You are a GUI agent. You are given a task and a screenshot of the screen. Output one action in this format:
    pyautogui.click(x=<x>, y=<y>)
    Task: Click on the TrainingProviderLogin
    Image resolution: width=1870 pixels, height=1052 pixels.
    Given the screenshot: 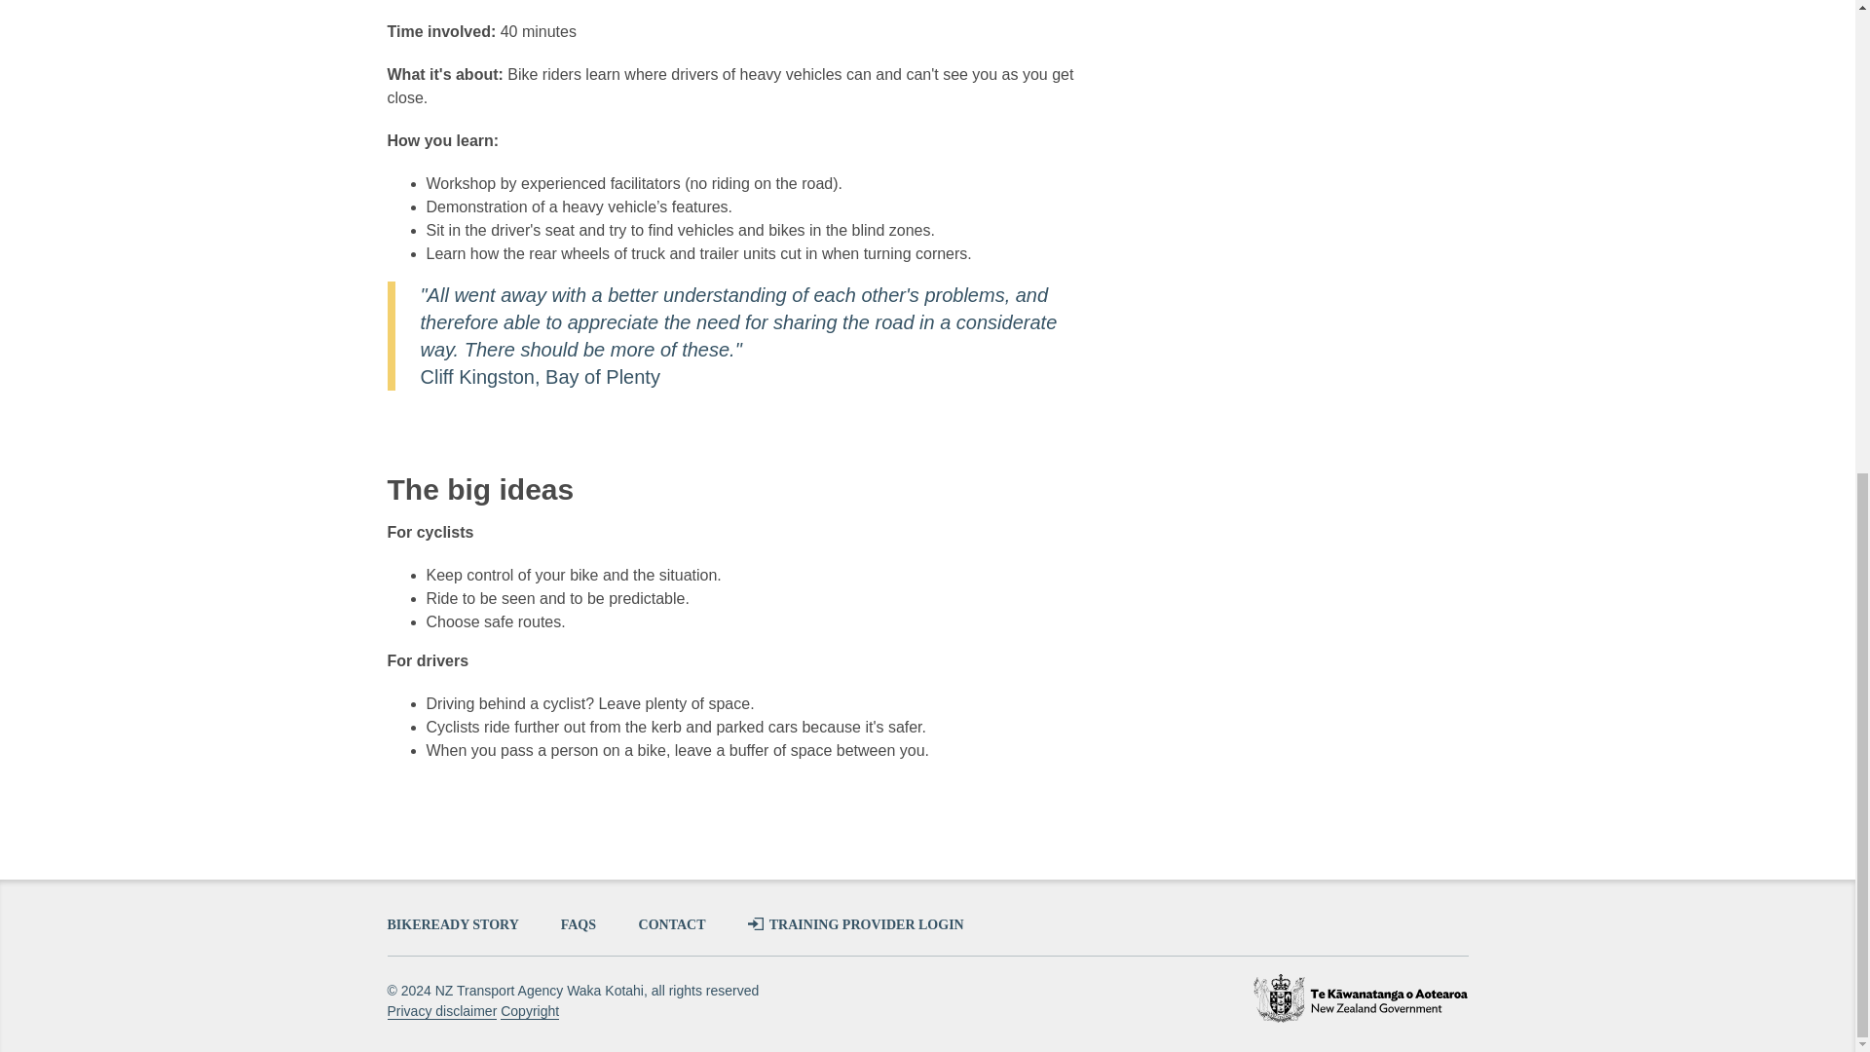 What is the action you would take?
    pyautogui.click(x=856, y=923)
    